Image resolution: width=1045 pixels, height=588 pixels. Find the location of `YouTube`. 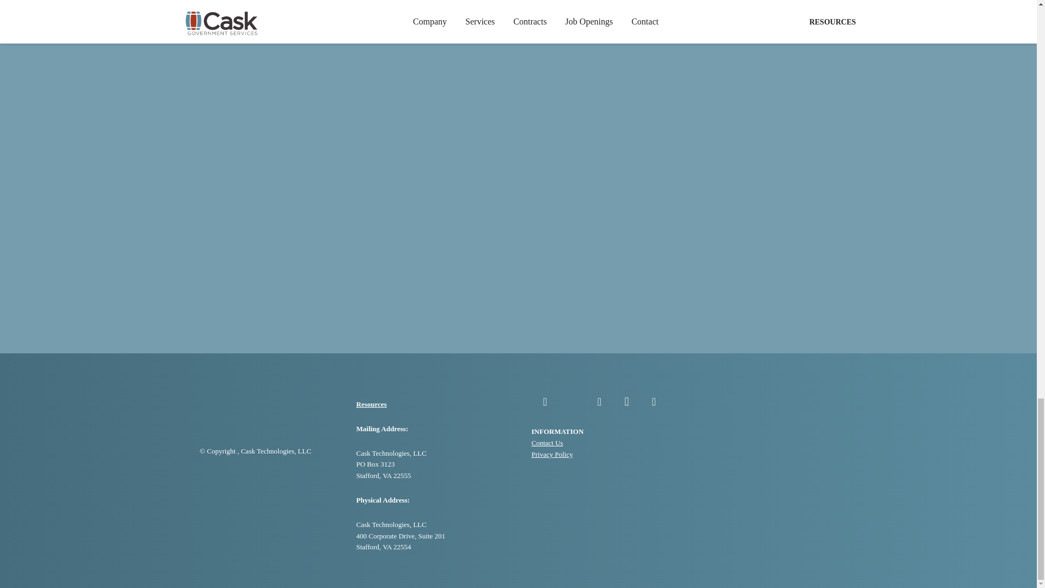

YouTube is located at coordinates (653, 401).